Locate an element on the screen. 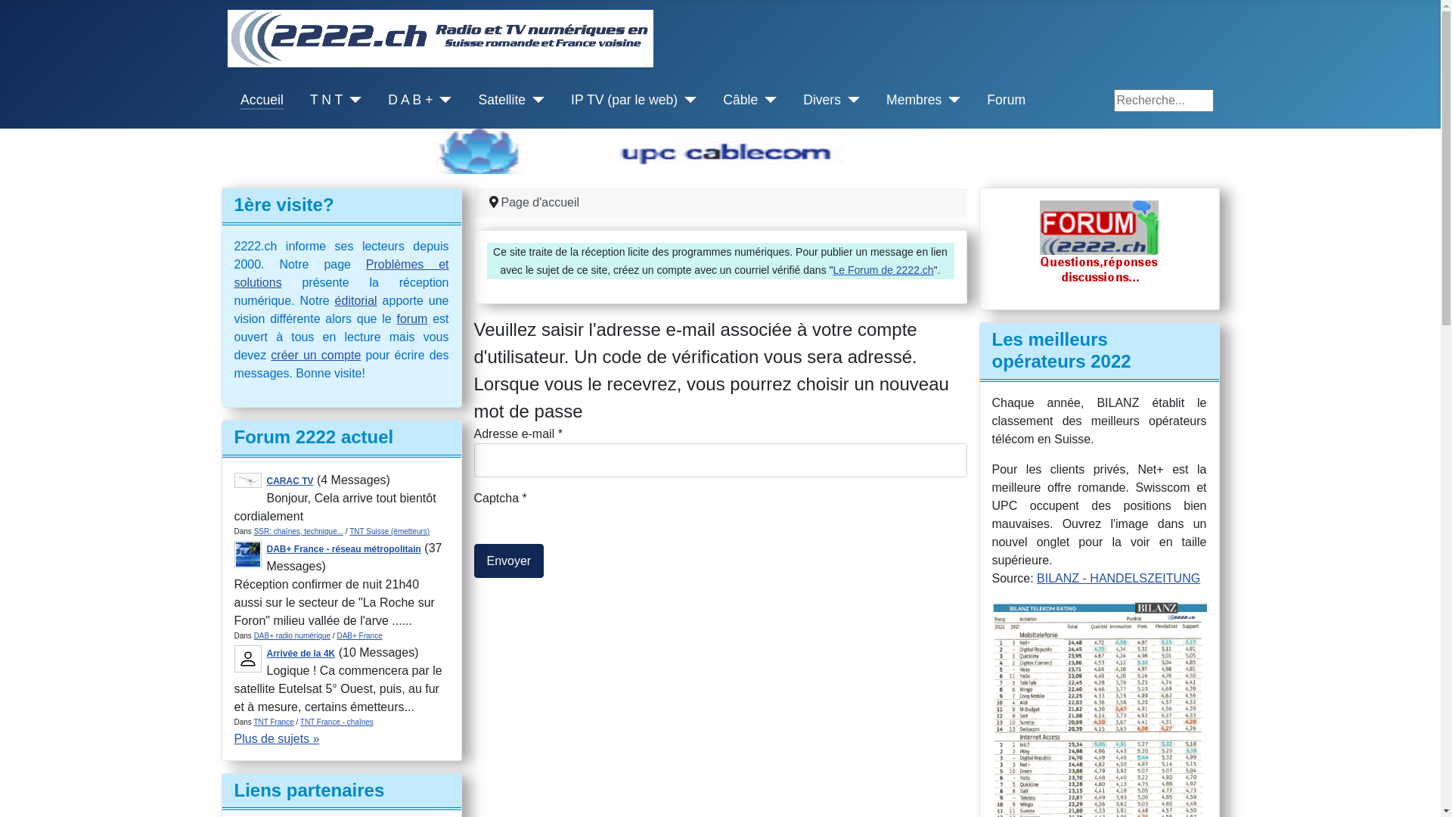  IP TV (par le web) is located at coordinates (625, 100).